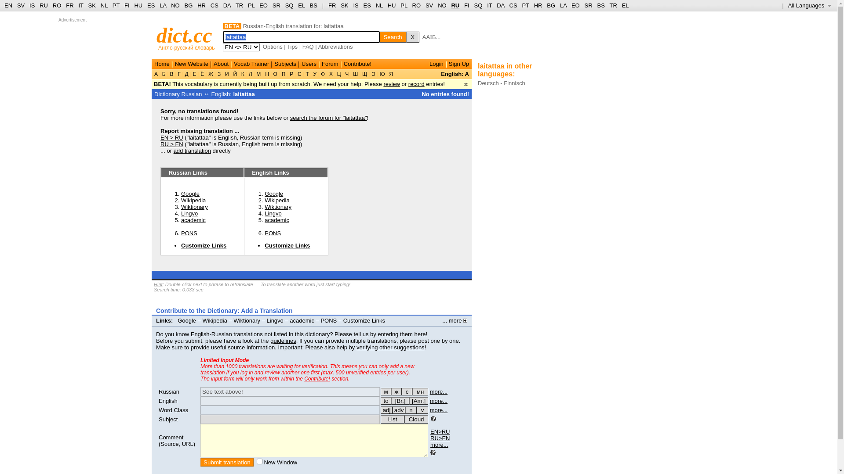  What do you see at coordinates (247, 320) in the screenshot?
I see `Wiktionary` at bounding box center [247, 320].